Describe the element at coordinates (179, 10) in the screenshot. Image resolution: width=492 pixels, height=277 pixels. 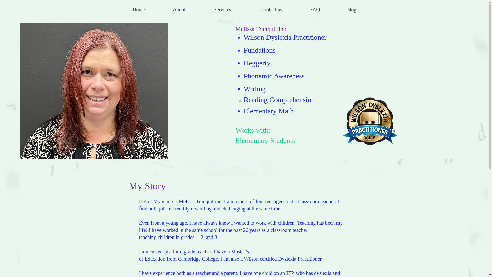
I see `About` at that location.